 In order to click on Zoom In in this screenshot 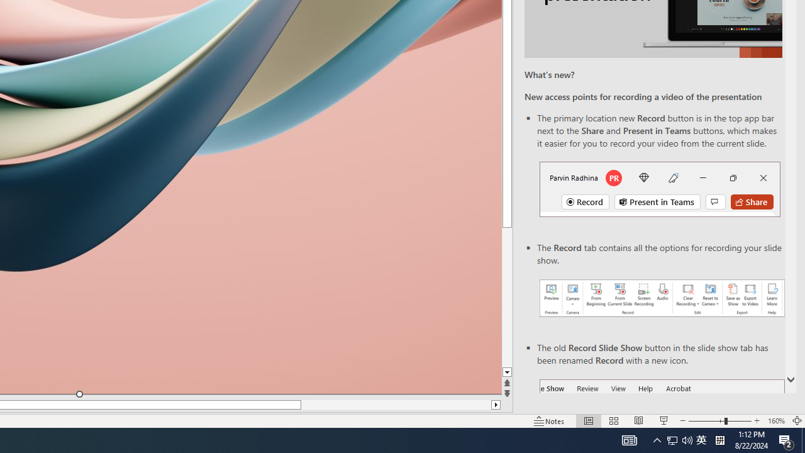, I will do `click(757, 420)`.